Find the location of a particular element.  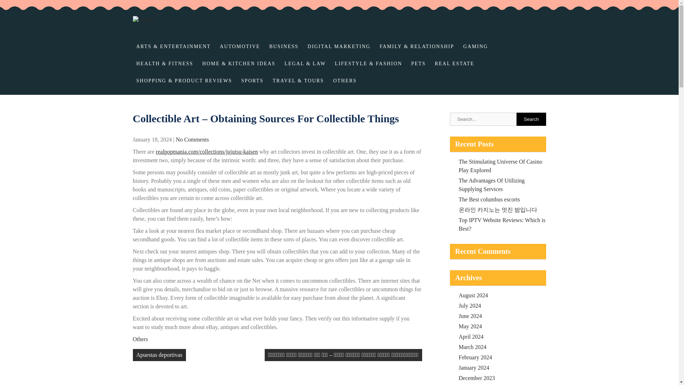

Apuestas deportivas is located at coordinates (159, 355).